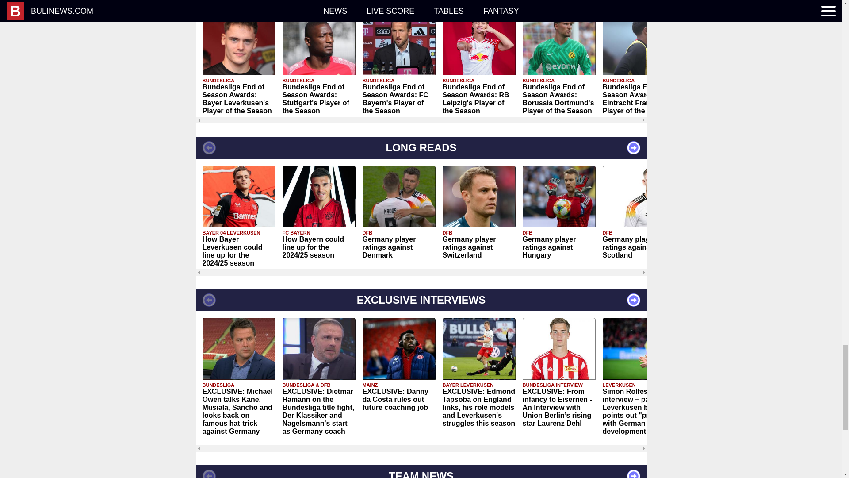  I want to click on EXCLUSIVE INTERVIEWS, so click(421, 300).